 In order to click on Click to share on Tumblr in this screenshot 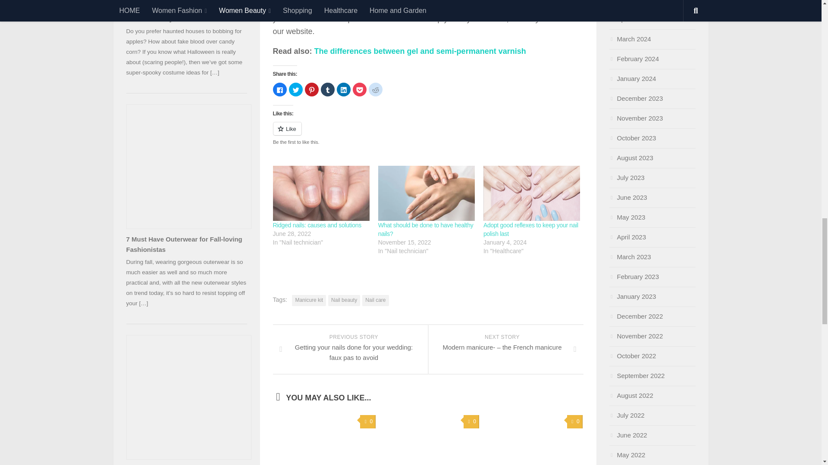, I will do `click(328, 90)`.